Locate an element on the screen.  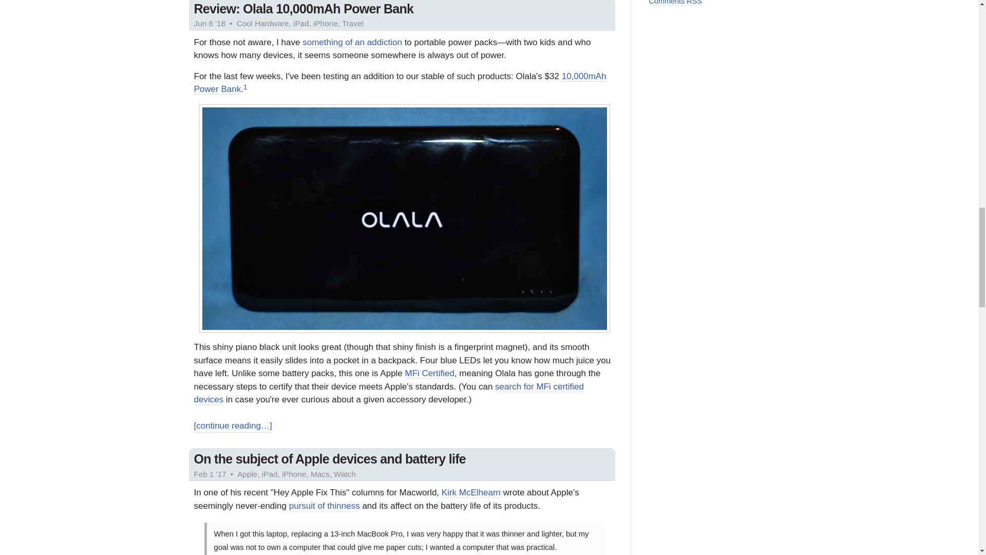
Travel is located at coordinates (353, 23).